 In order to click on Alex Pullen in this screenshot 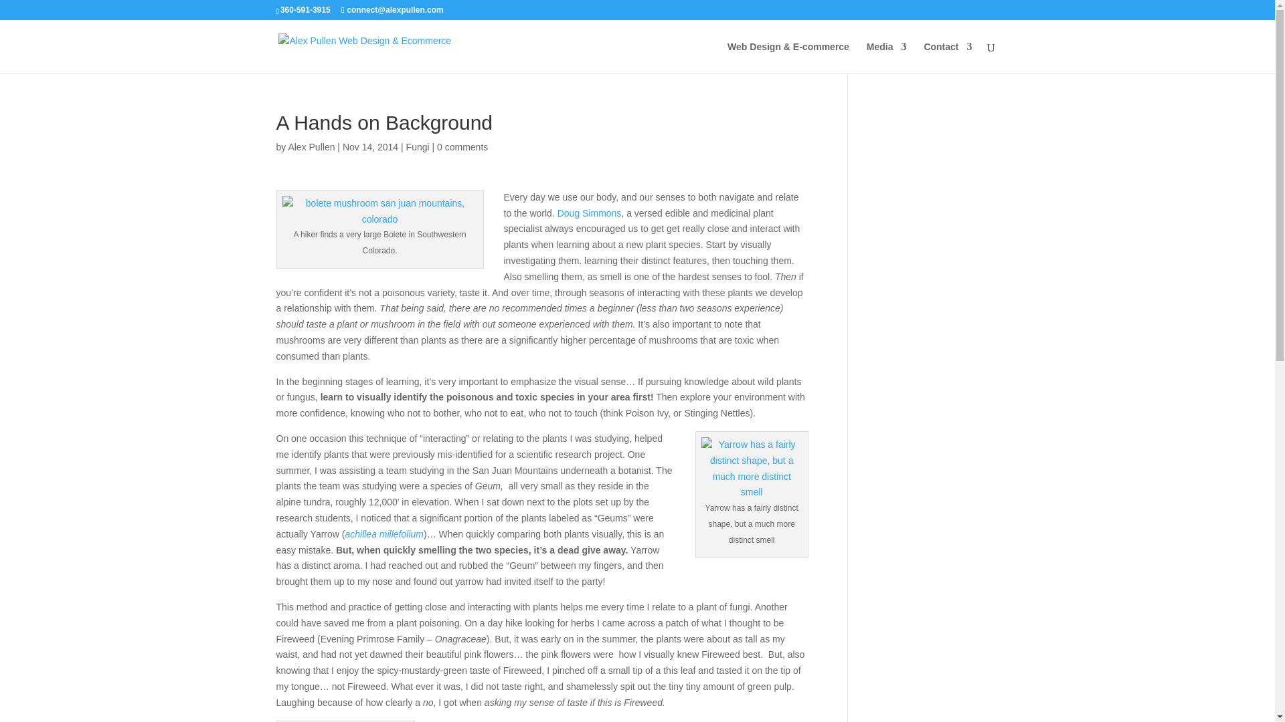, I will do `click(311, 146)`.